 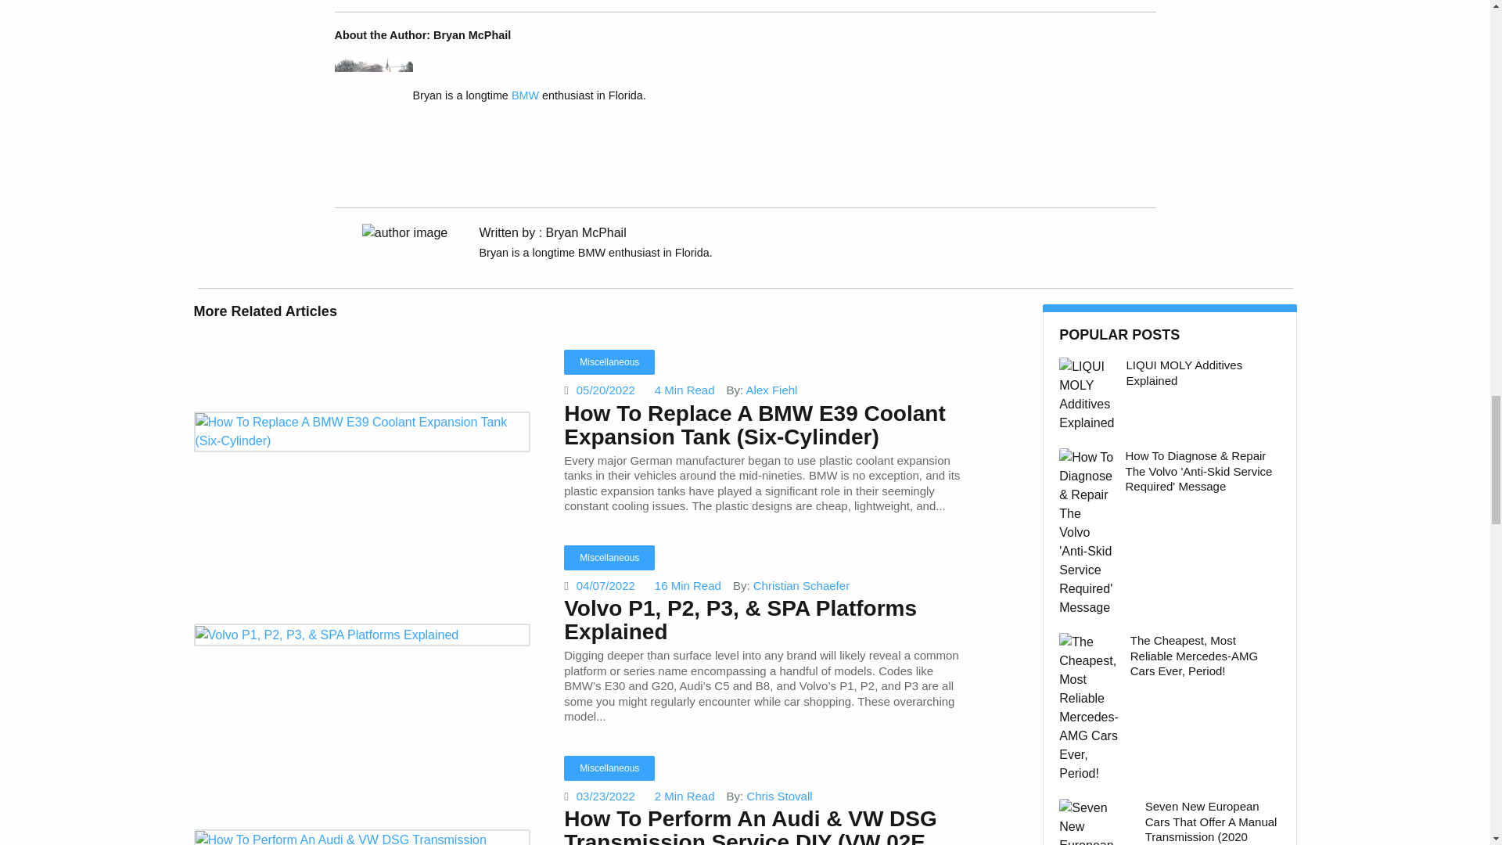 What do you see at coordinates (526, 95) in the screenshot?
I see `BMW Parts` at bounding box center [526, 95].